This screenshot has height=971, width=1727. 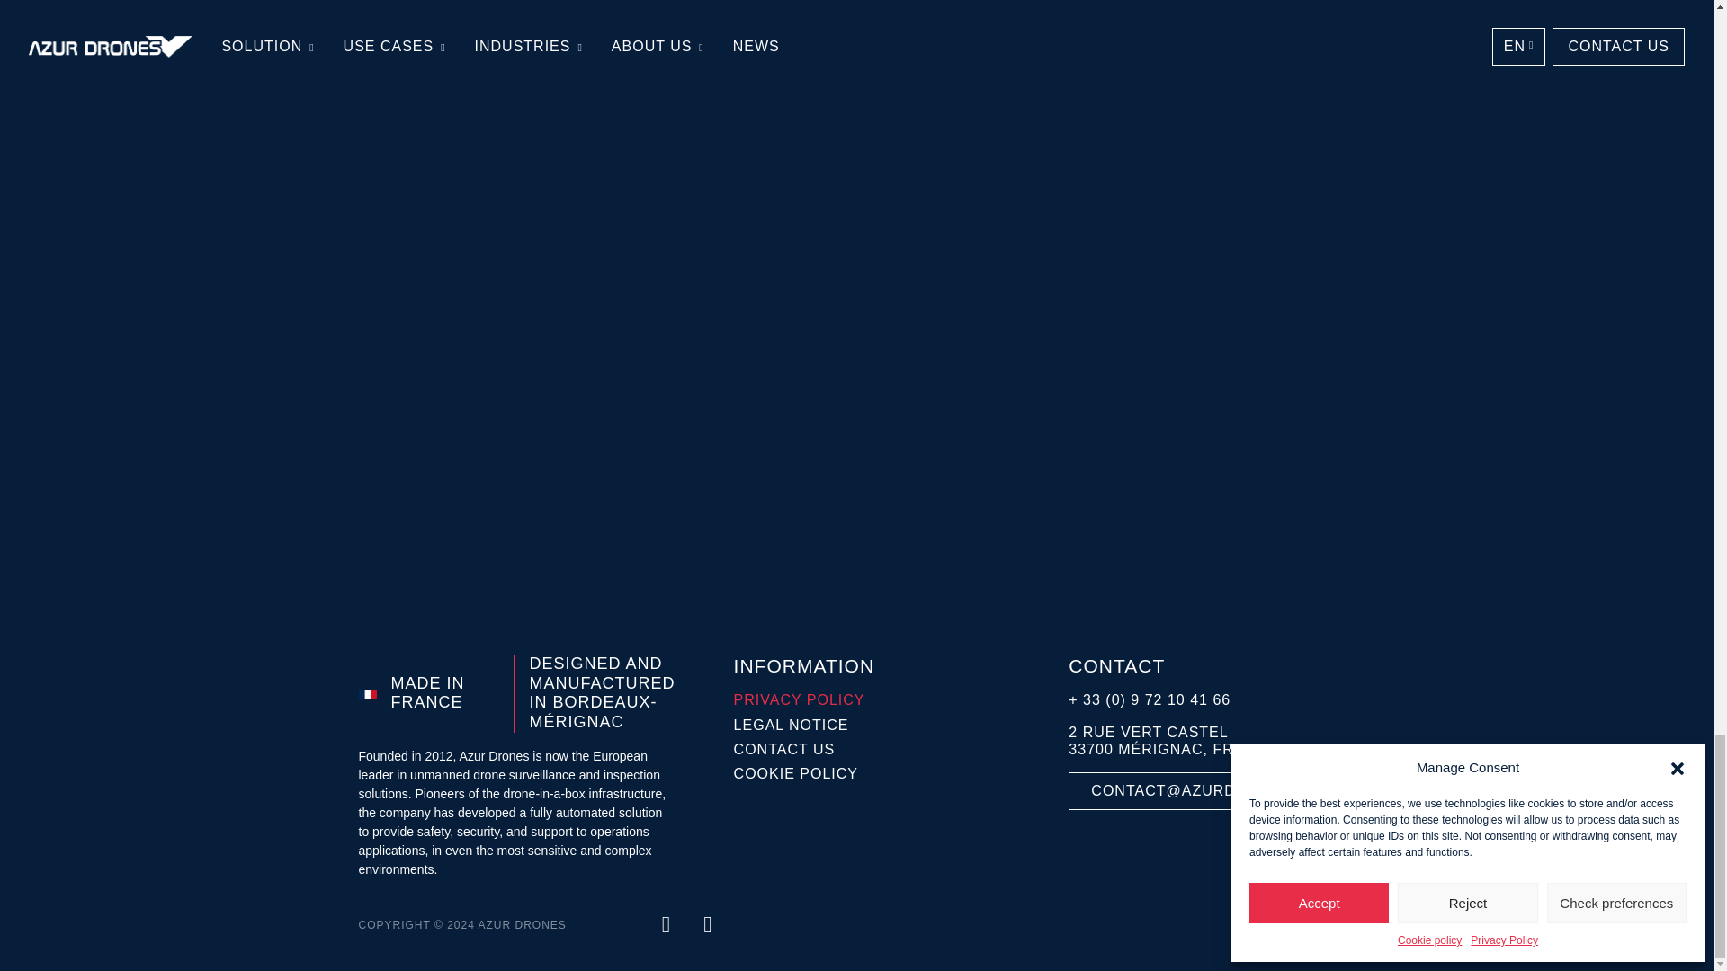 I want to click on LEGAL NOTICE, so click(x=804, y=728).